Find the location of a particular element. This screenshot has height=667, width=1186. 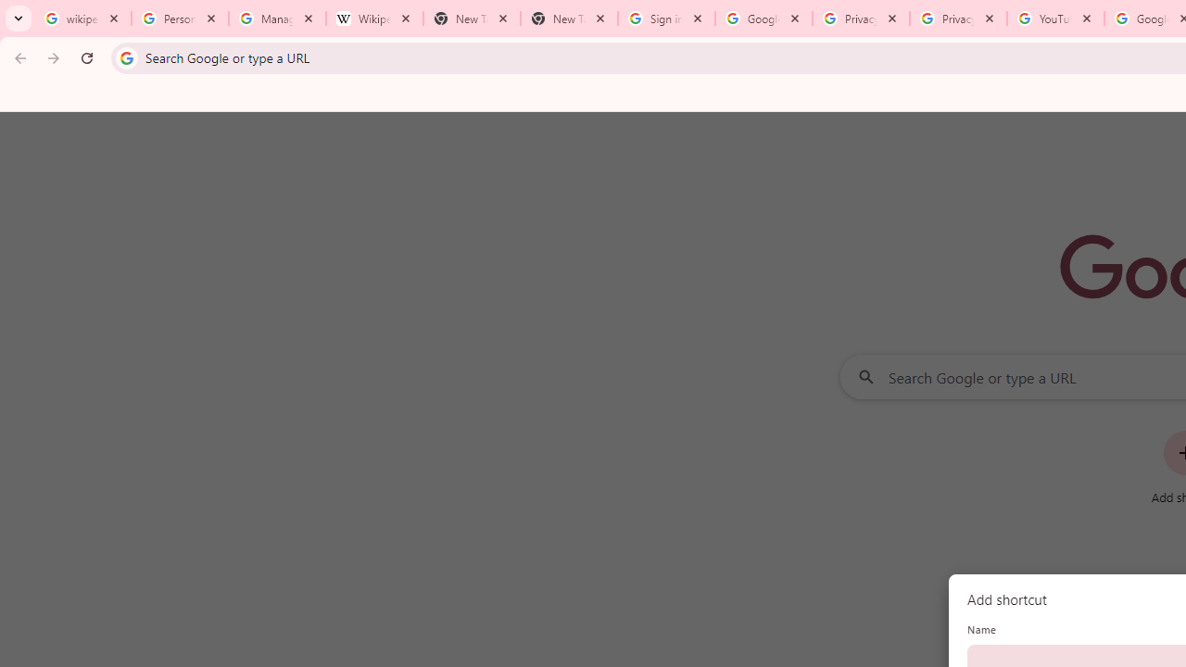

Sign in - Google Accounts is located at coordinates (665, 19).